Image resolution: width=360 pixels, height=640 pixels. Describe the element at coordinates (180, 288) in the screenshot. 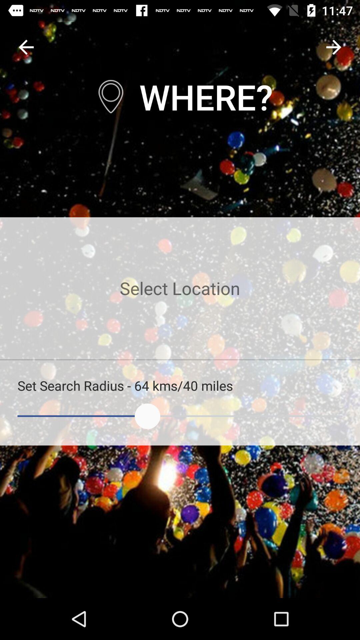

I see `select icon below where? icon` at that location.